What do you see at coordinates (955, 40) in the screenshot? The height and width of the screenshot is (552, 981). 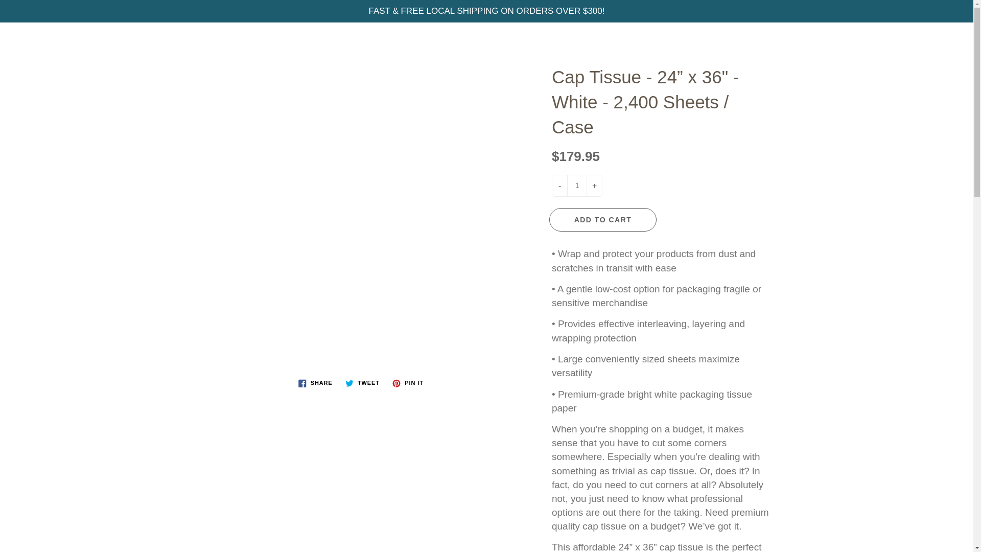 I see `You have 0 items in your cart` at bounding box center [955, 40].